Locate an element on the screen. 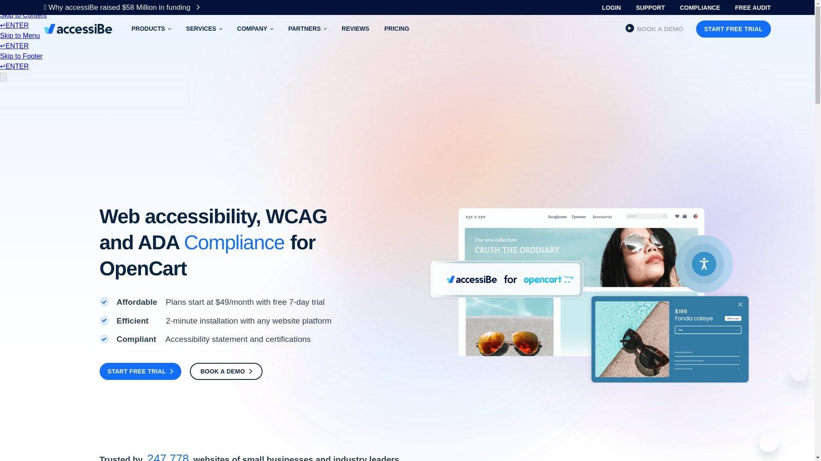 Image resolution: width=821 pixels, height=461 pixels. Button to launch messaging window is located at coordinates (773, 446).